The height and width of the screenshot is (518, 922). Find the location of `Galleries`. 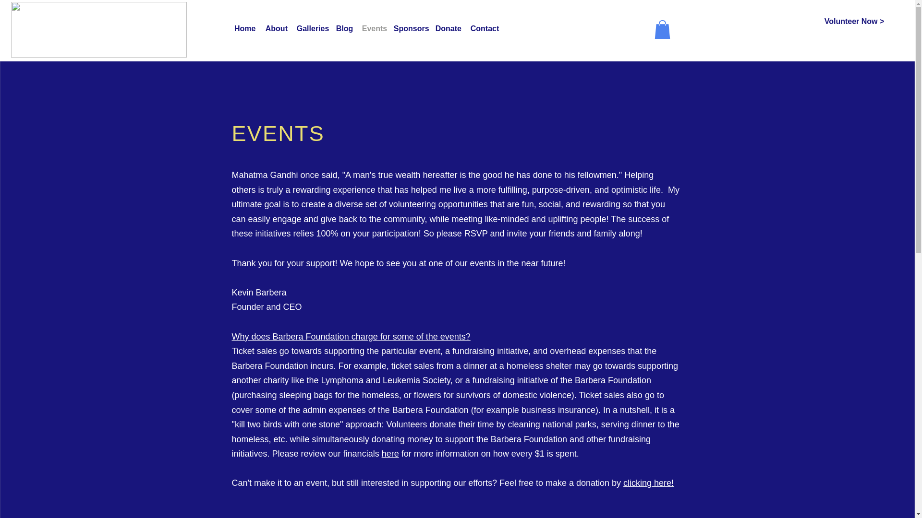

Galleries is located at coordinates (311, 29).